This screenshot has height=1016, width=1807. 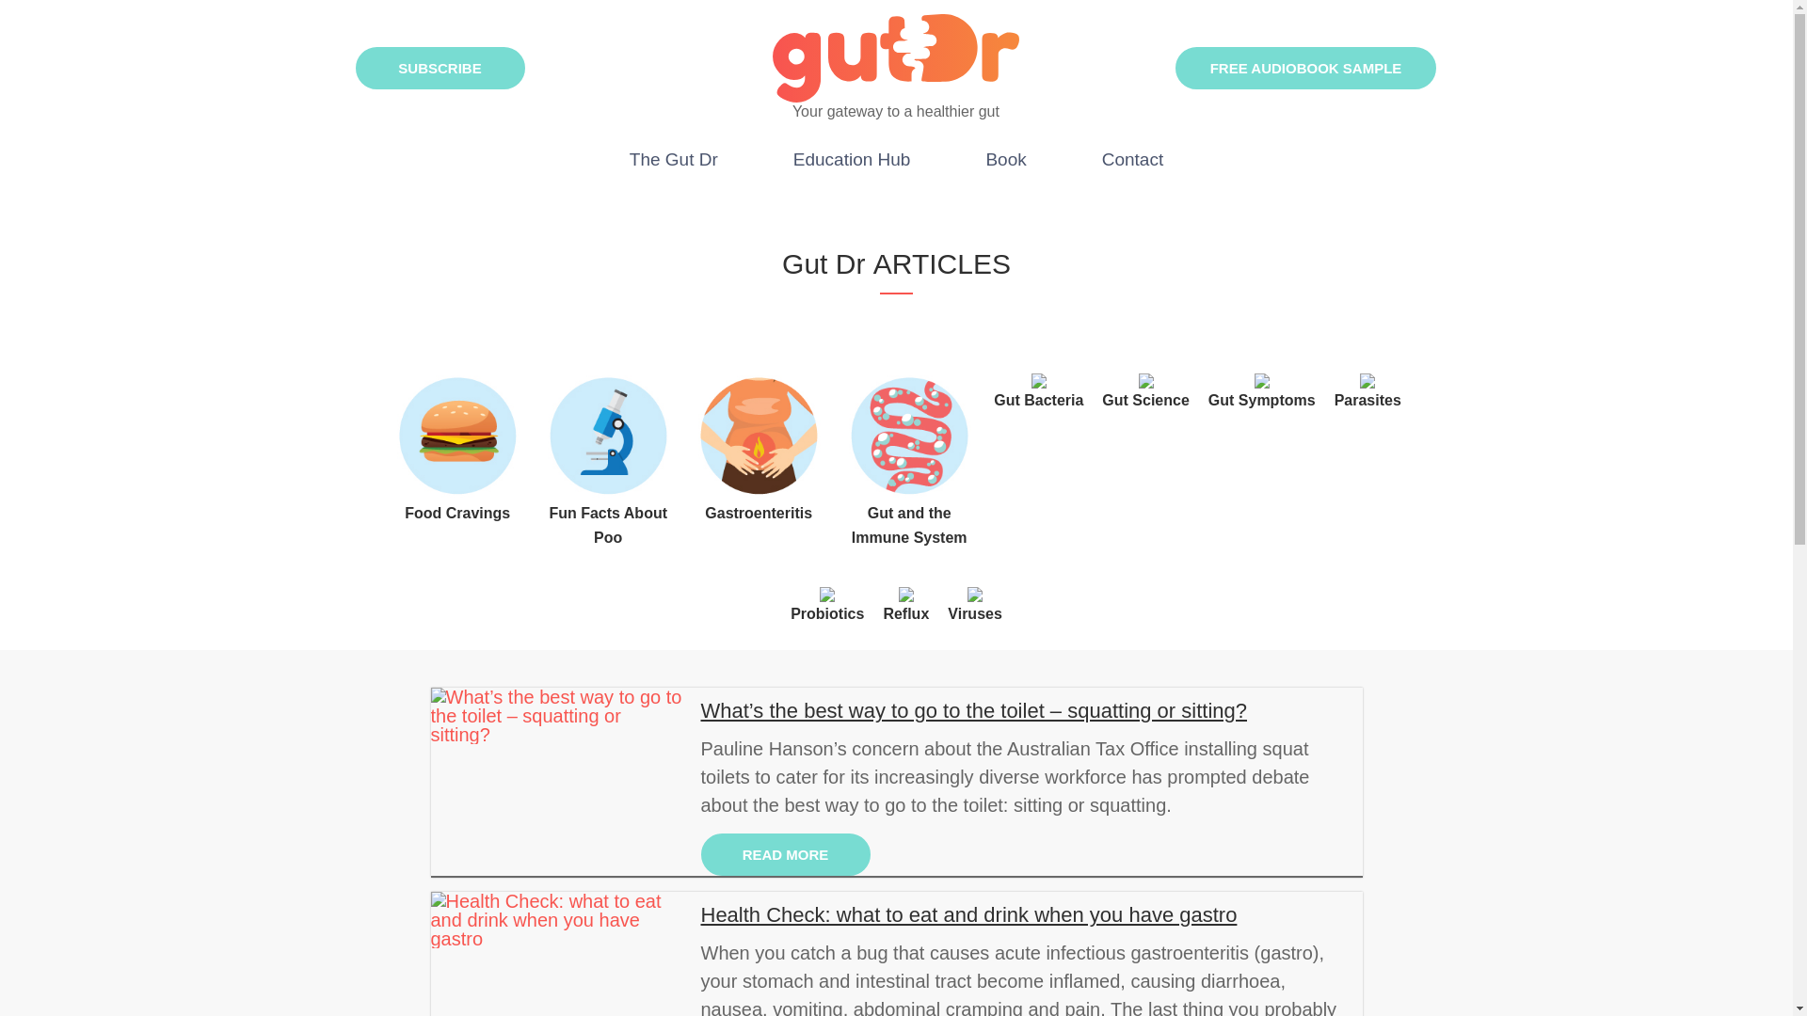 What do you see at coordinates (909, 487) in the screenshot?
I see `Gut and the Immune System` at bounding box center [909, 487].